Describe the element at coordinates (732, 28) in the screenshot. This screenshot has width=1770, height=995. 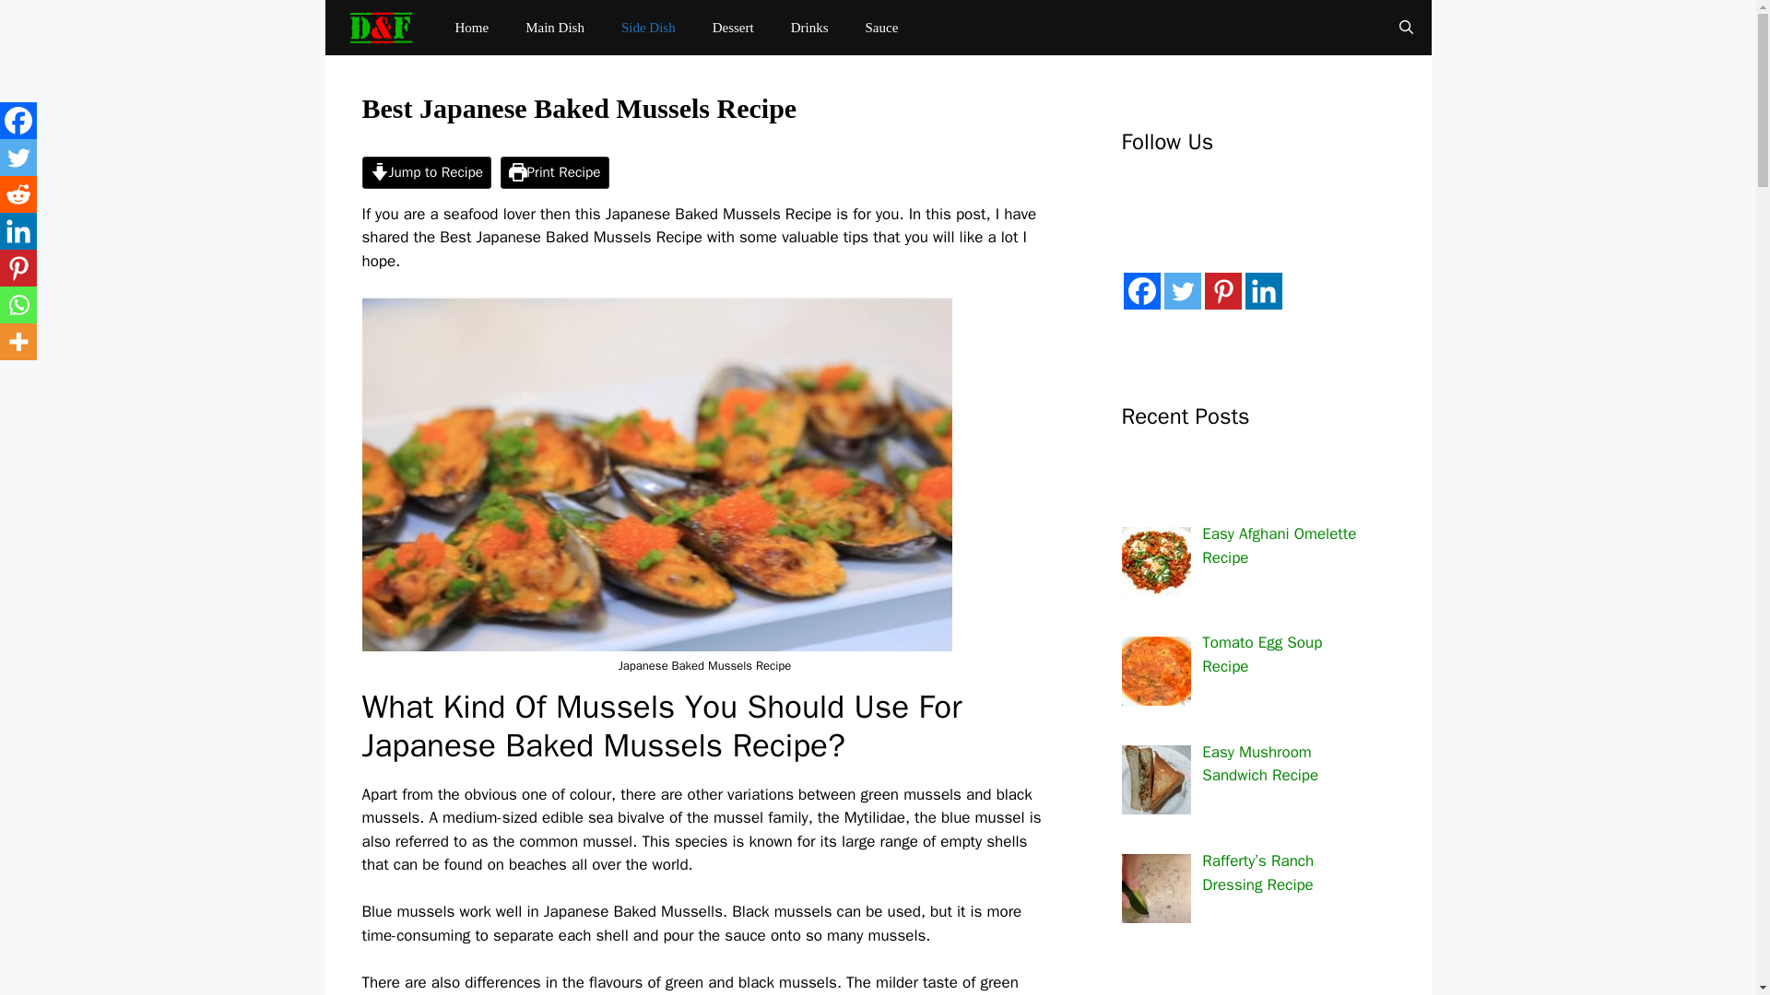
I see `Dessert` at that location.